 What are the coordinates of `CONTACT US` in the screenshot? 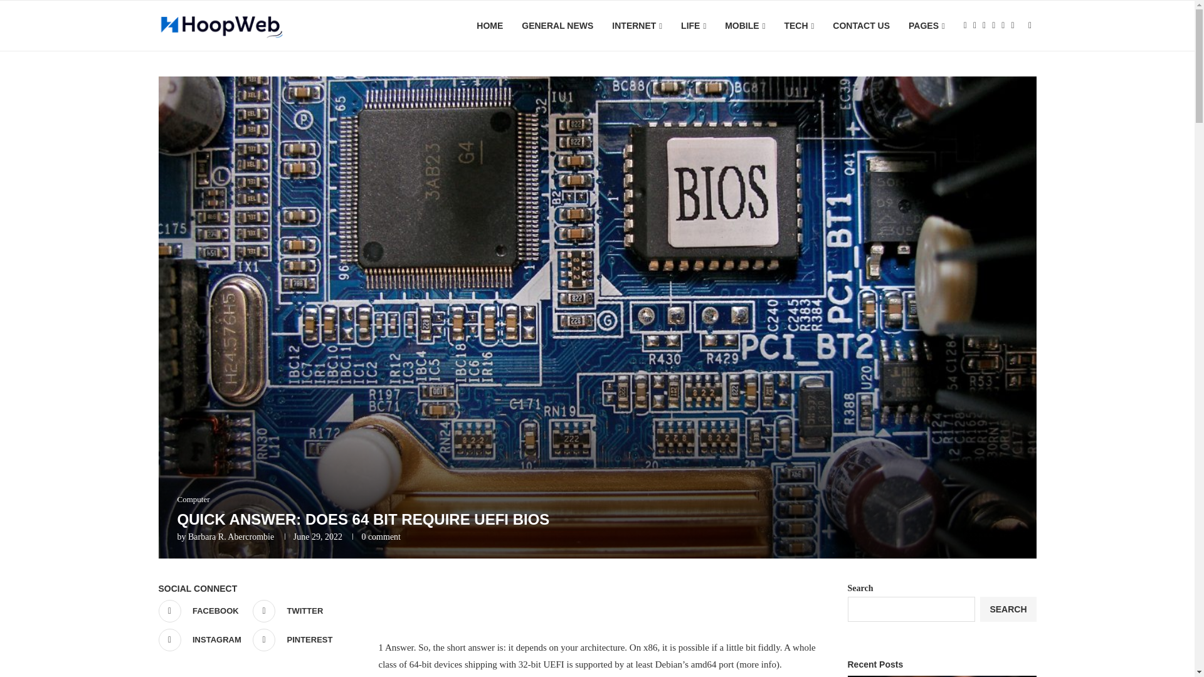 It's located at (861, 26).